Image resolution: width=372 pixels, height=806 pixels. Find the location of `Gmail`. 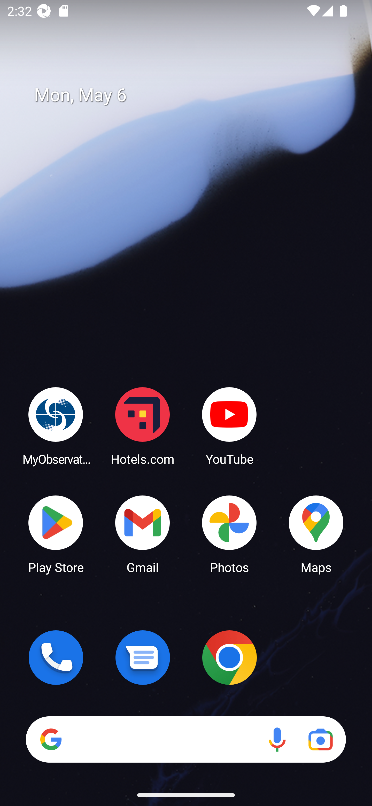

Gmail is located at coordinates (143, 534).